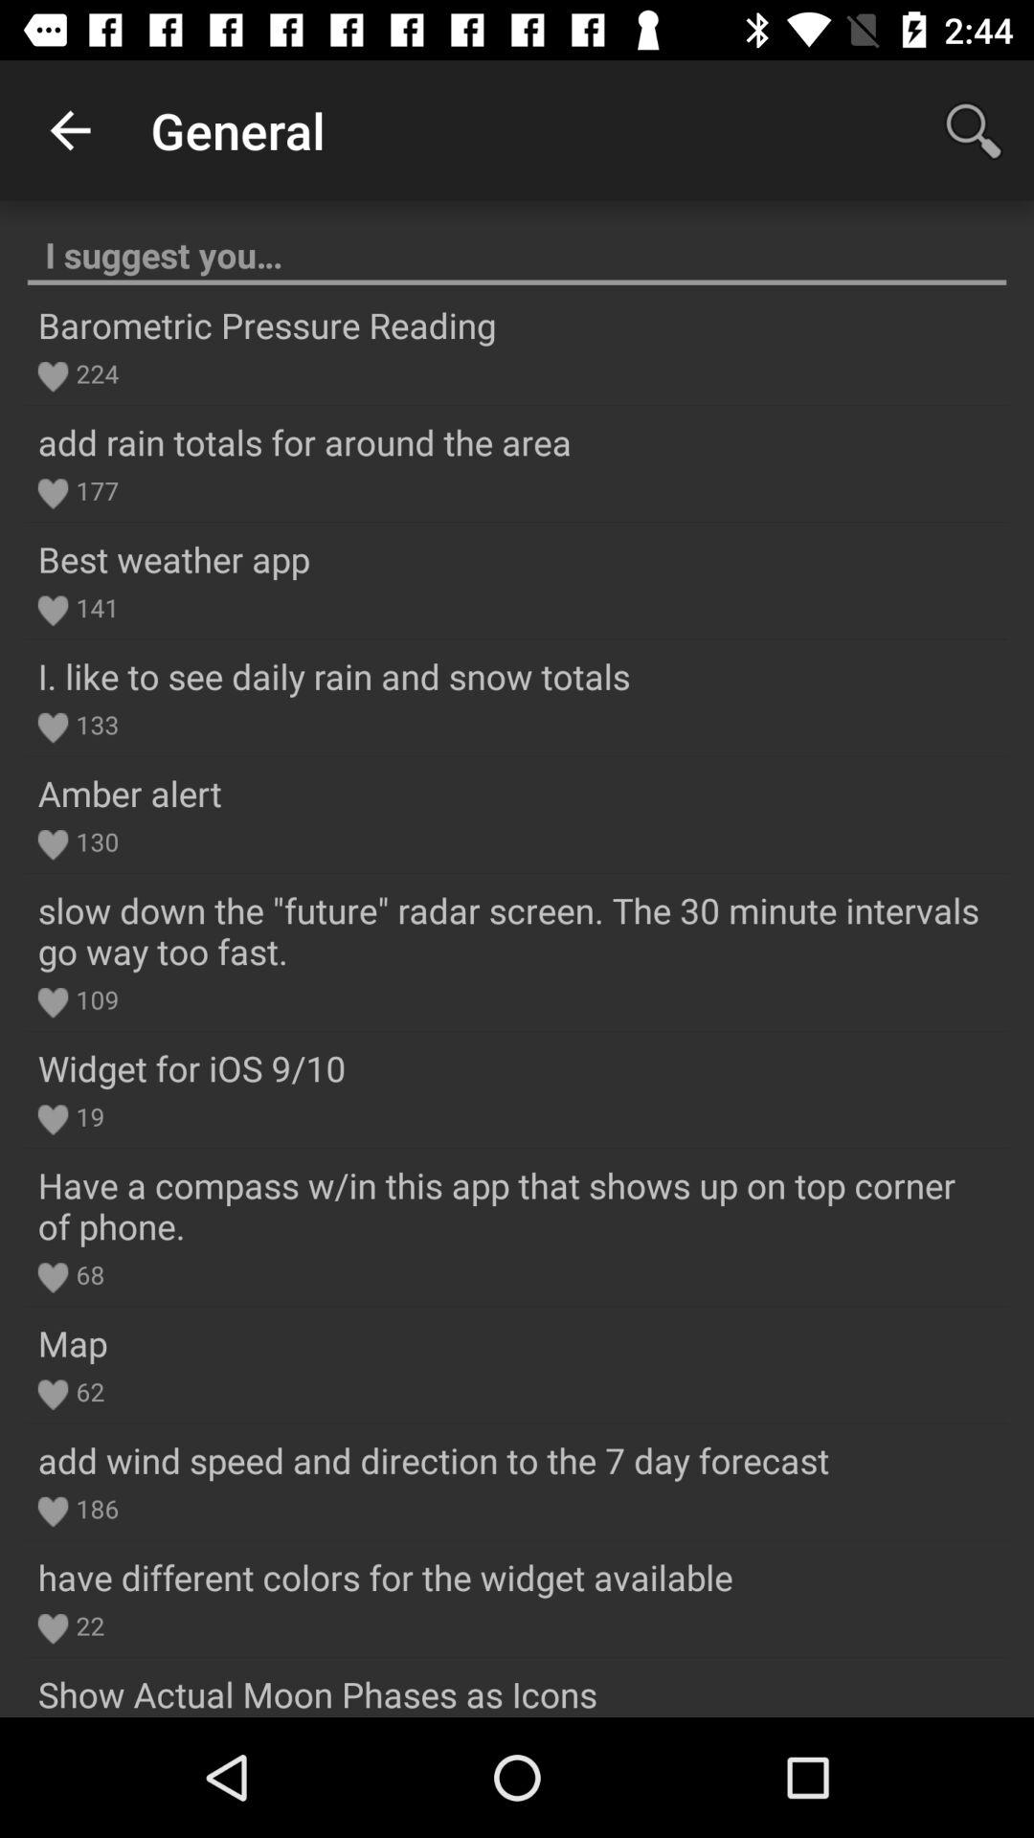  Describe the element at coordinates (70, 130) in the screenshot. I see `tap the item to the left of general icon` at that location.